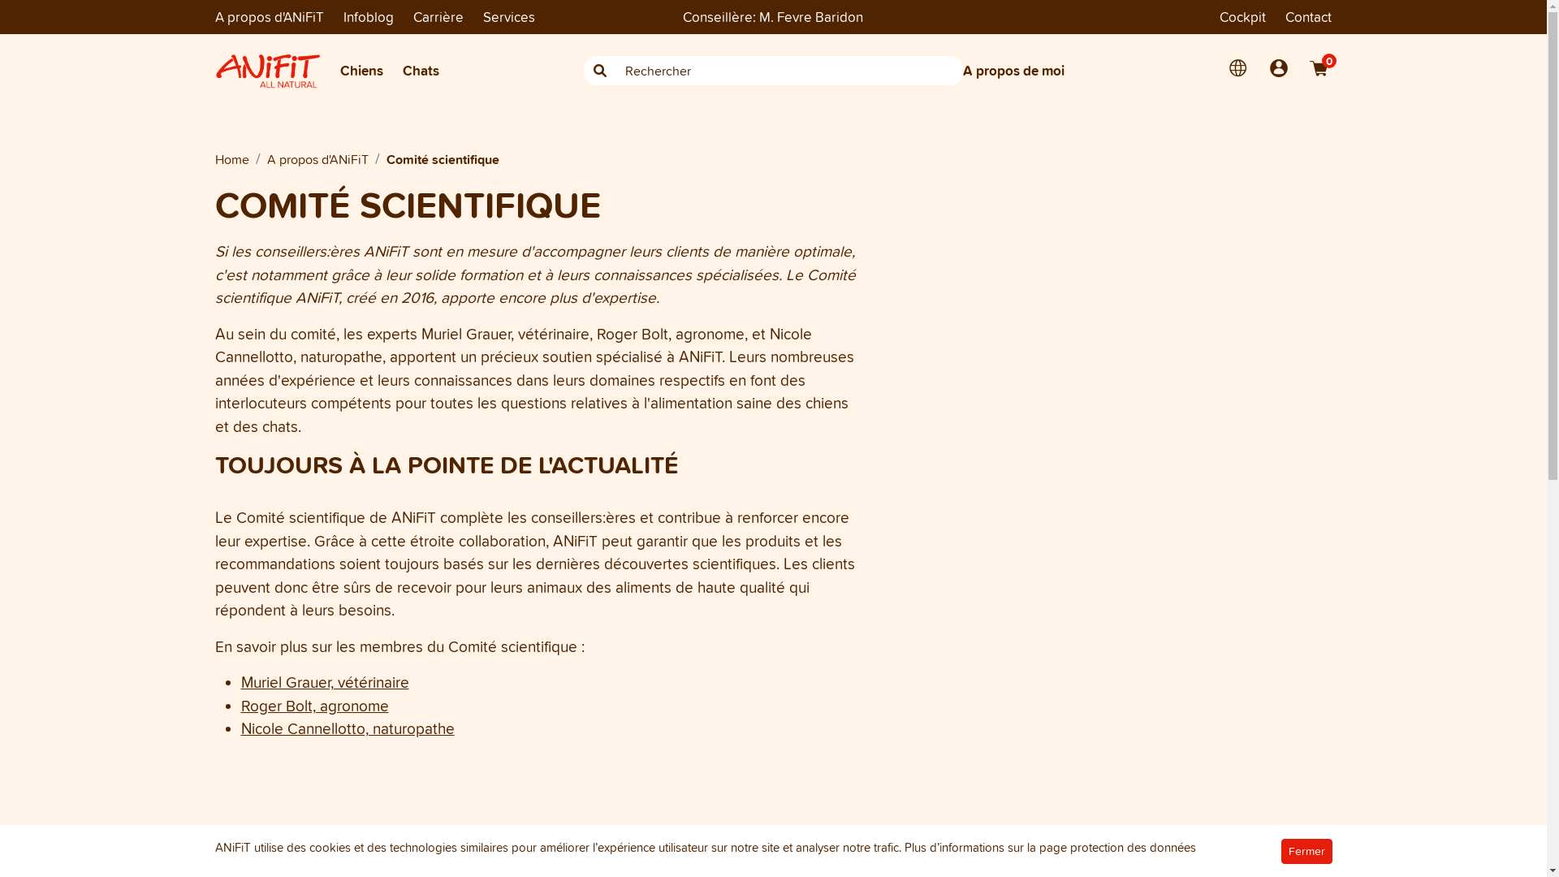 Image resolution: width=1559 pixels, height=877 pixels. Describe the element at coordinates (1242, 17) in the screenshot. I see `Cockpit` at that location.